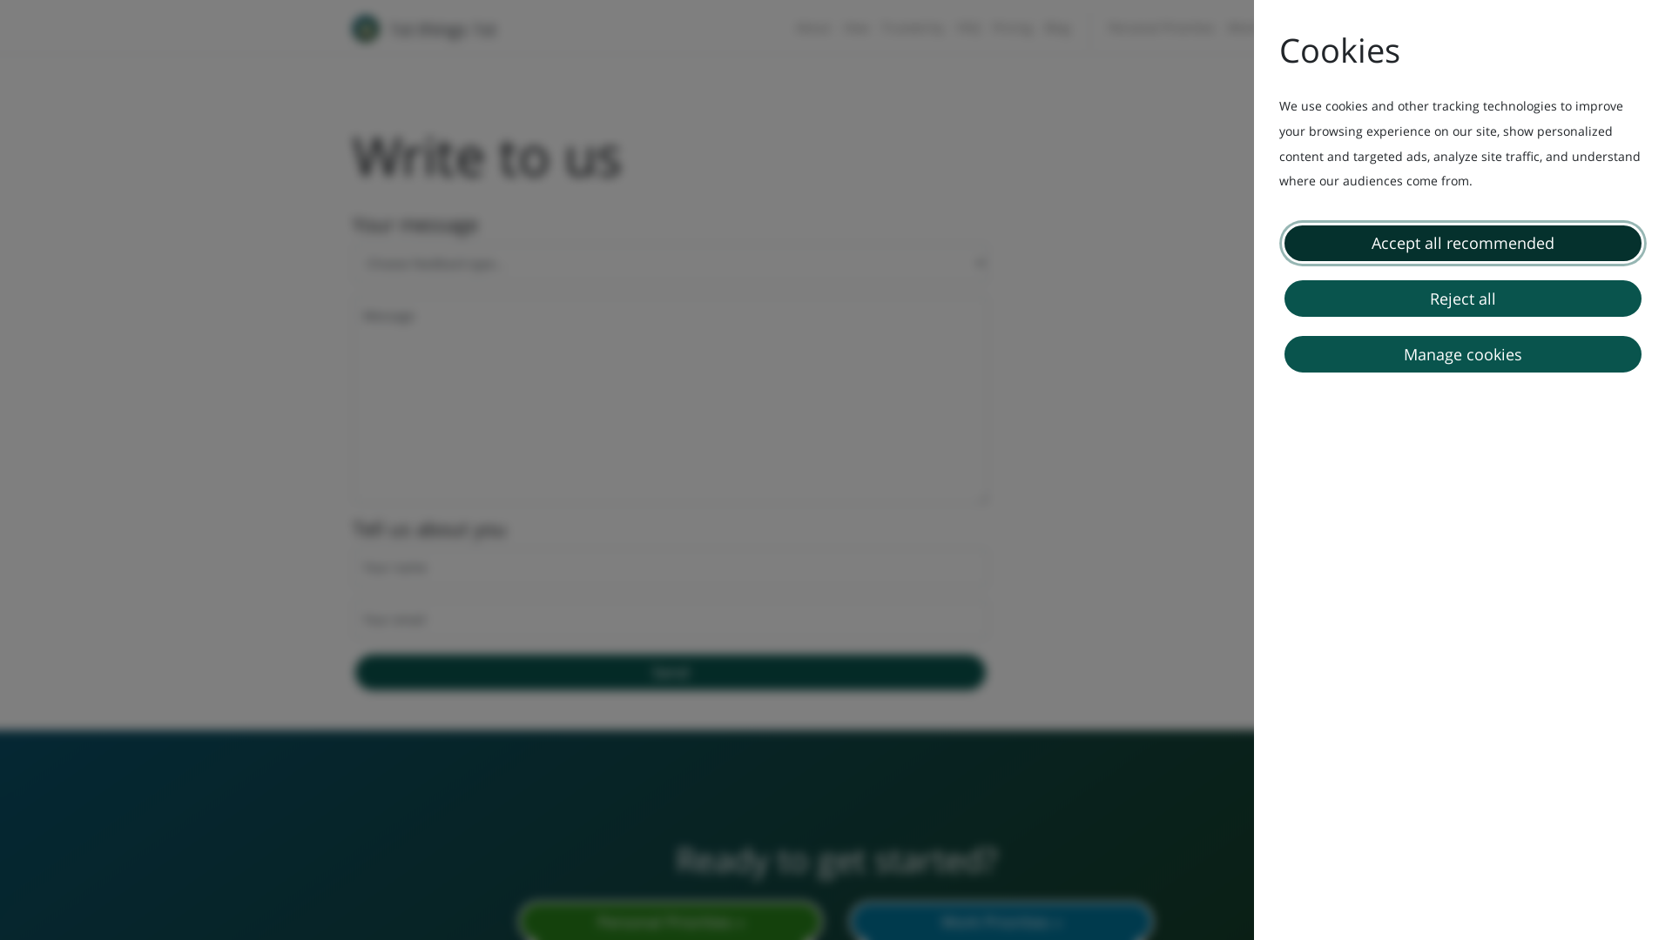 This screenshot has height=940, width=1672. I want to click on Pricing, so click(1013, 28).